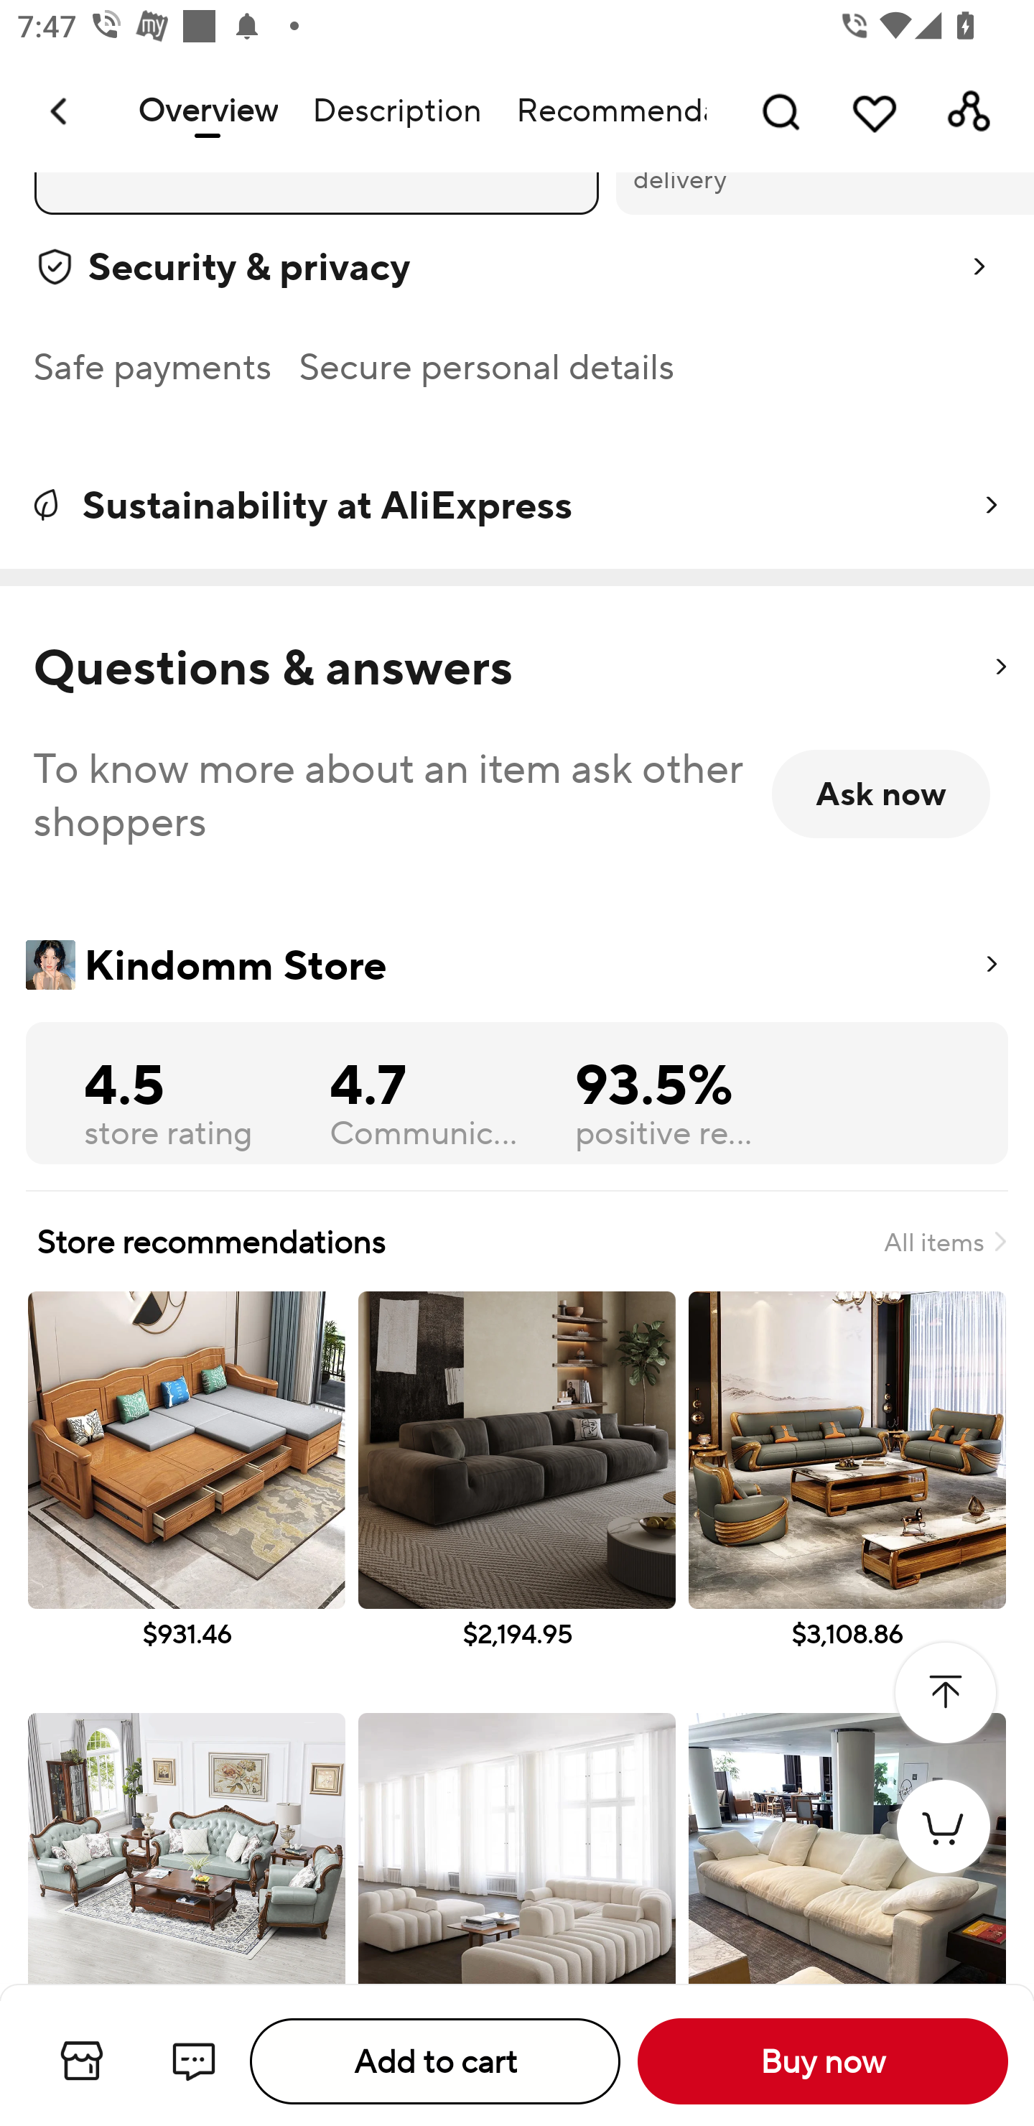 Image resolution: width=1034 pixels, height=2126 pixels. I want to click on Recommendations, so click(602, 111).